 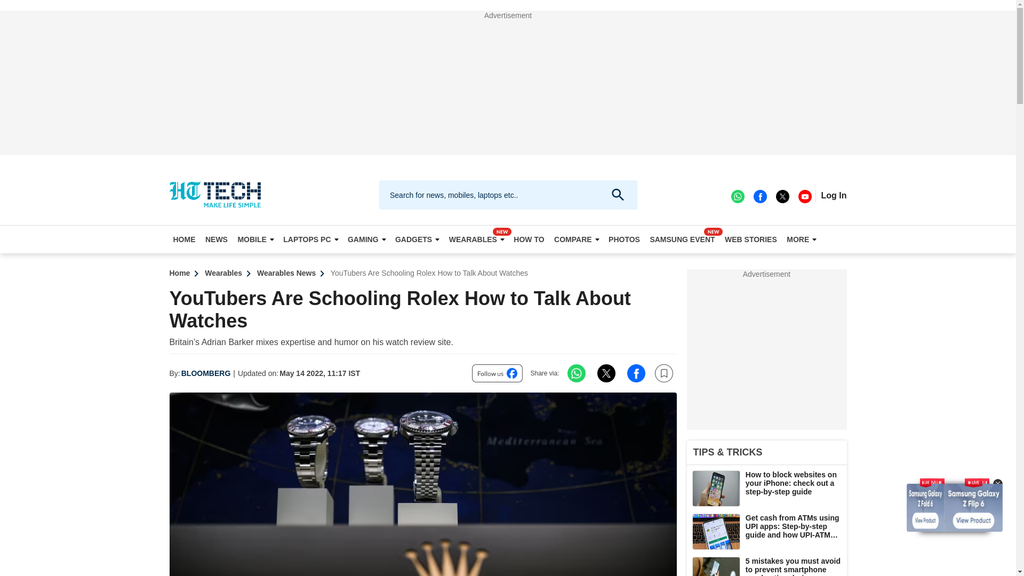 I want to click on LAPTOPS PC, so click(x=310, y=239).